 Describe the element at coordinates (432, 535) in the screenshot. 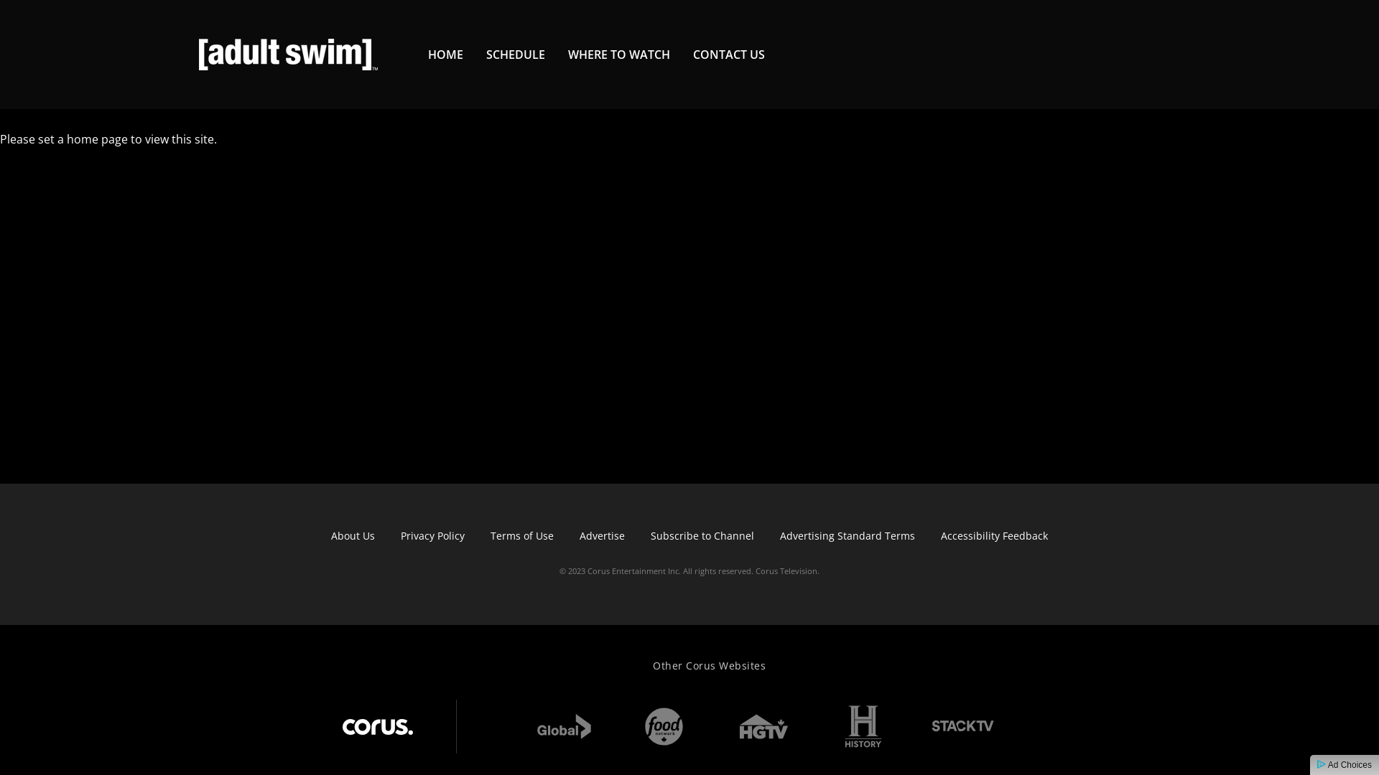

I see `Privacy Policy` at that location.